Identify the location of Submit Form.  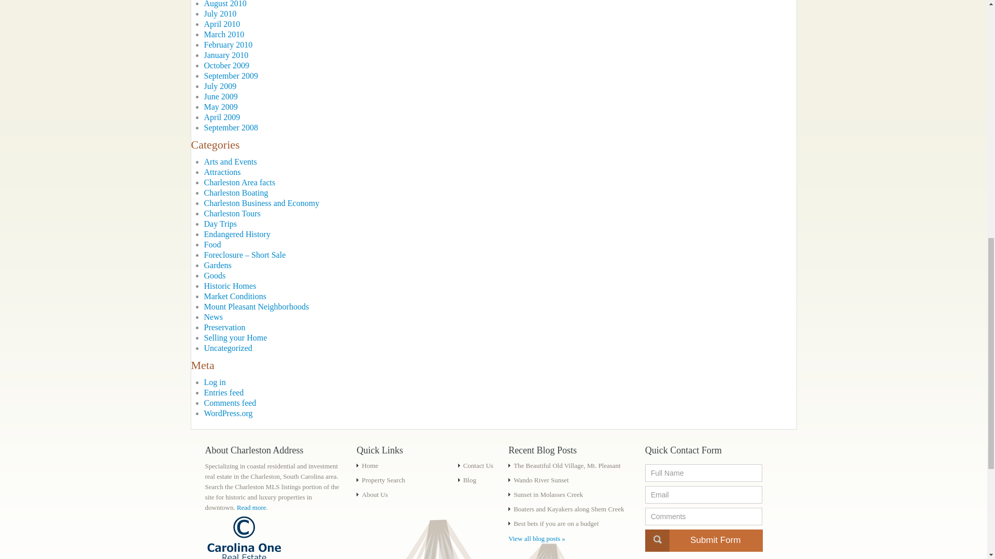
(704, 540).